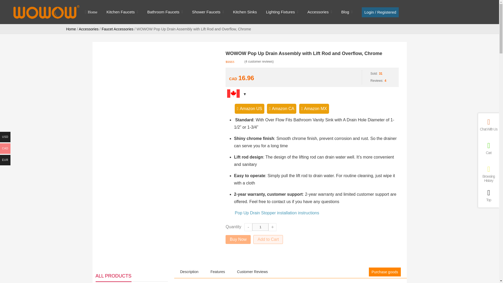 This screenshot has height=283, width=503. Describe the element at coordinates (121, 12) in the screenshot. I see `Kitchen Faucets` at that location.